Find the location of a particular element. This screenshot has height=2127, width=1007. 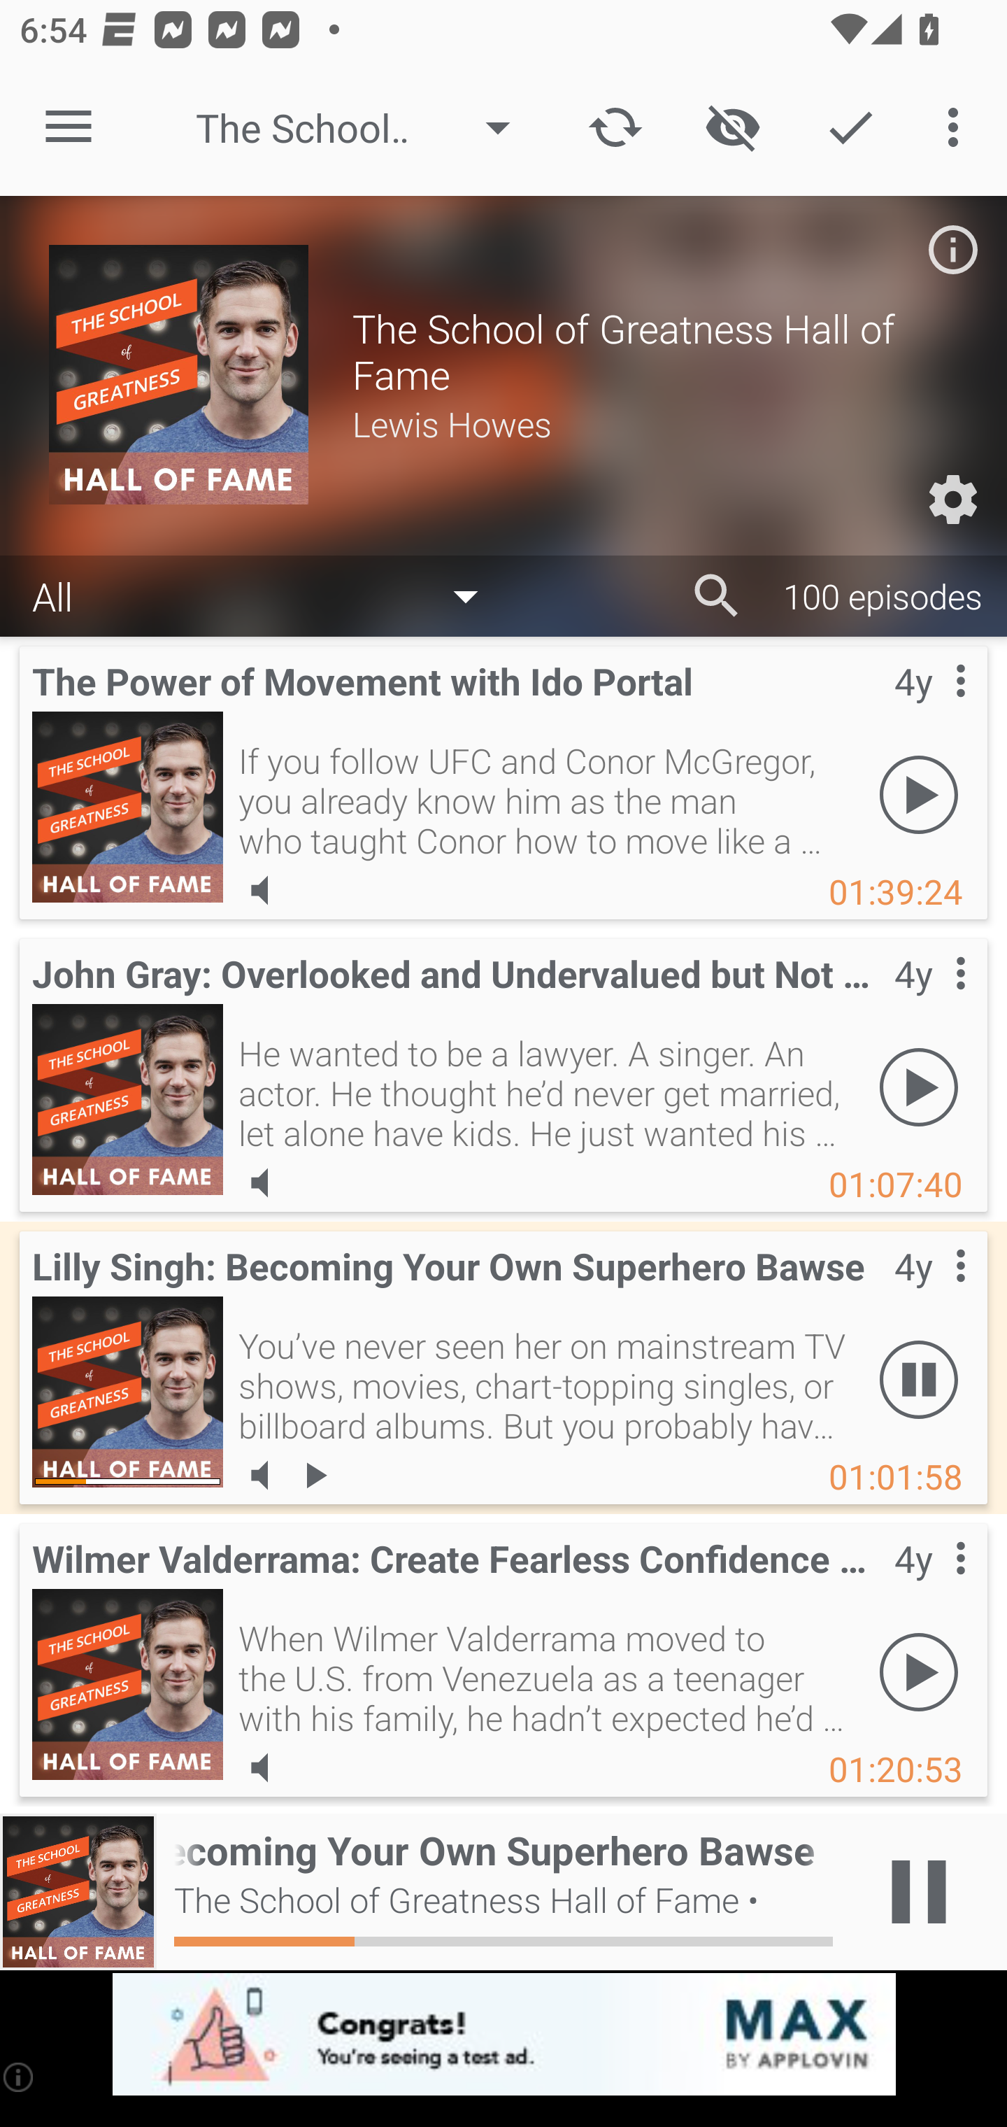

Update is located at coordinates (615, 127).